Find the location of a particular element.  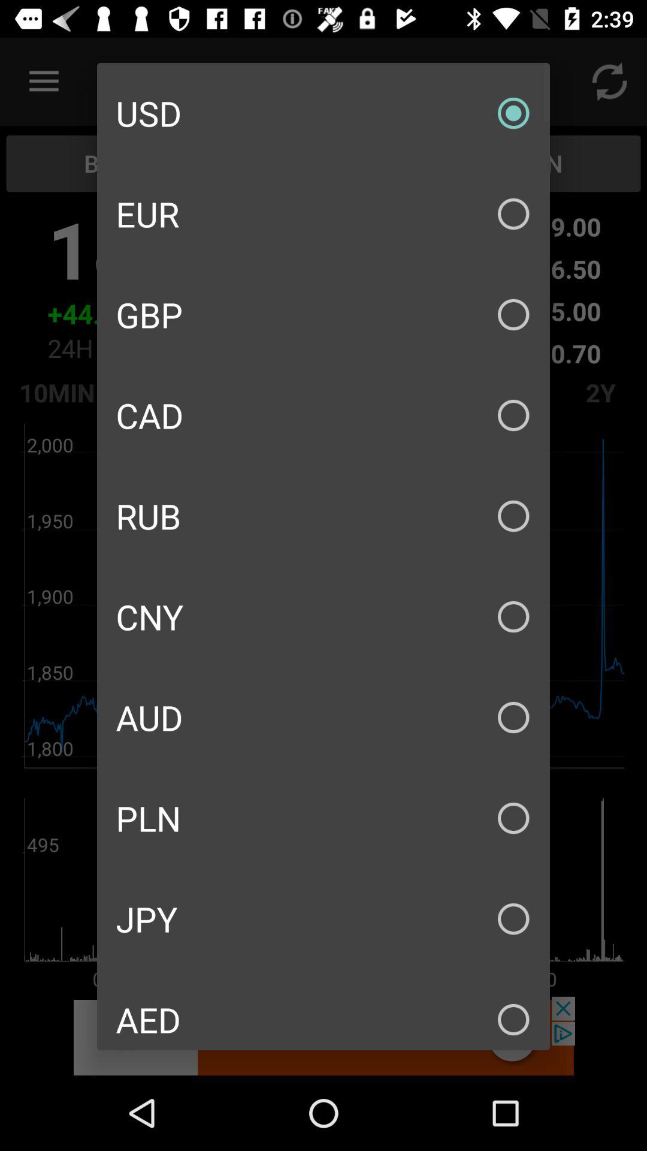

launch item above aed item is located at coordinates (323, 918).